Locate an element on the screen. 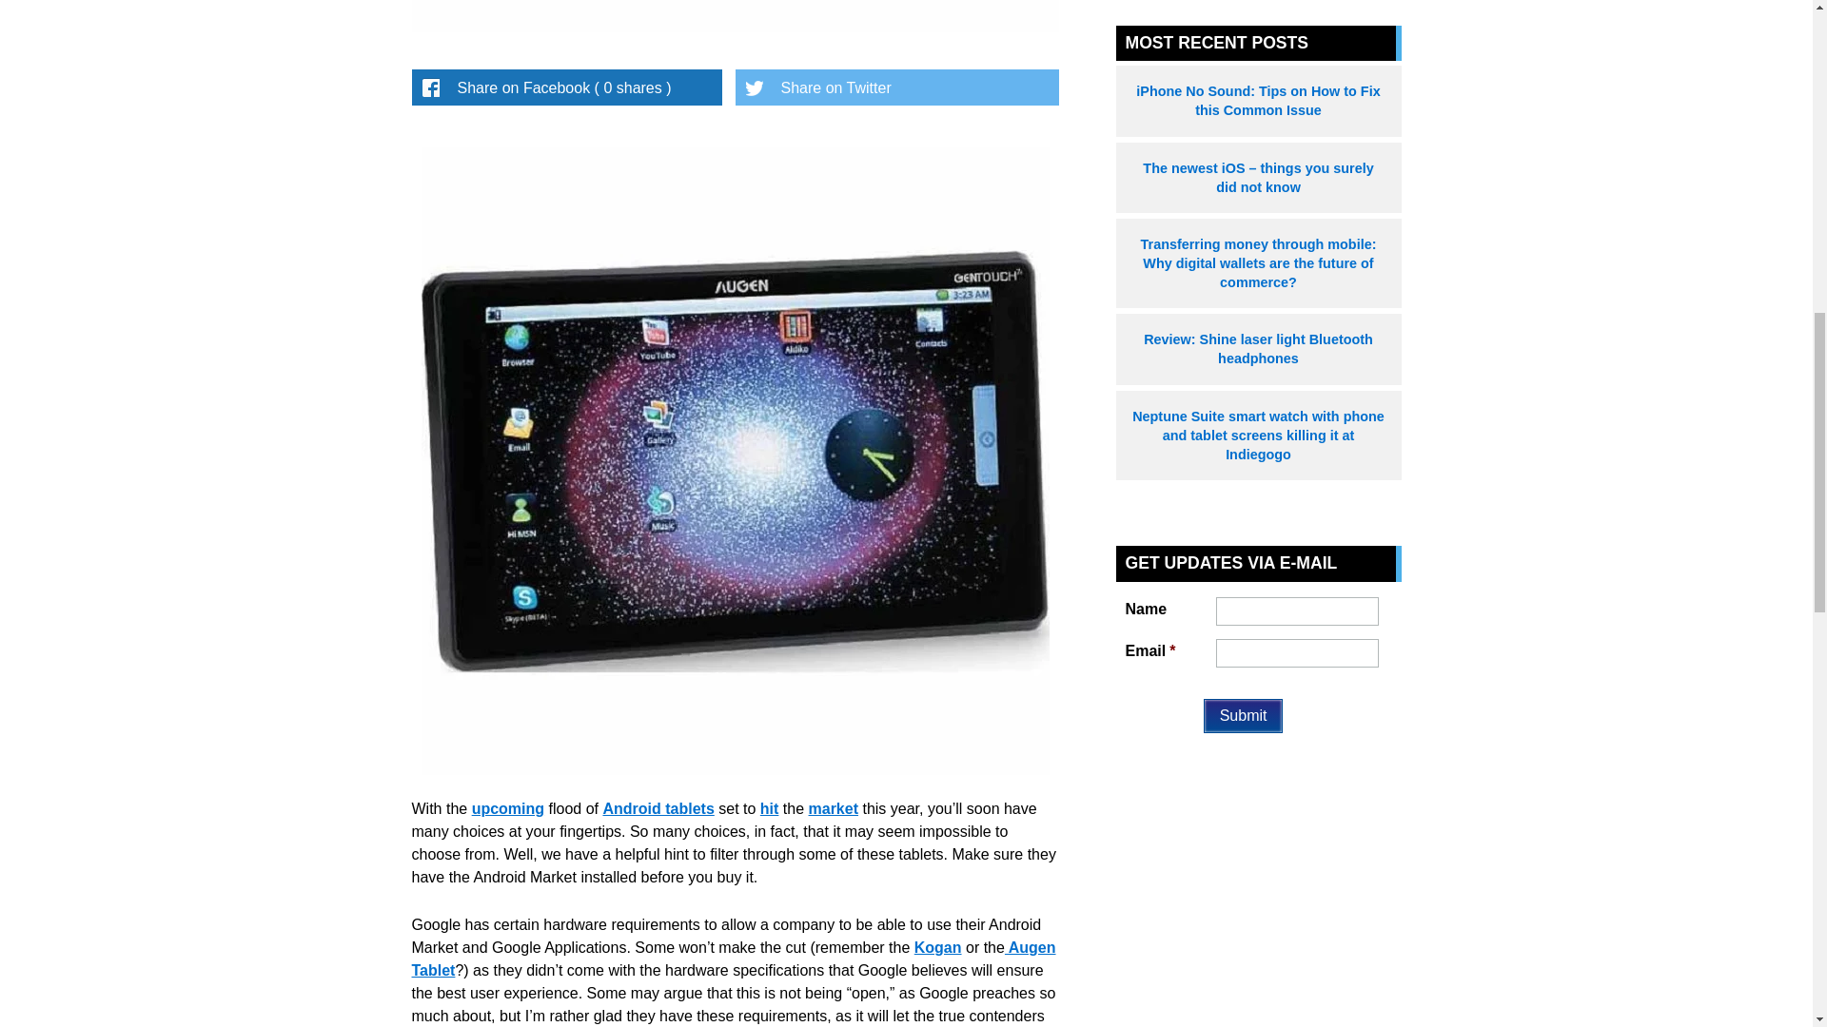 The image size is (1827, 1027). market is located at coordinates (834, 808).